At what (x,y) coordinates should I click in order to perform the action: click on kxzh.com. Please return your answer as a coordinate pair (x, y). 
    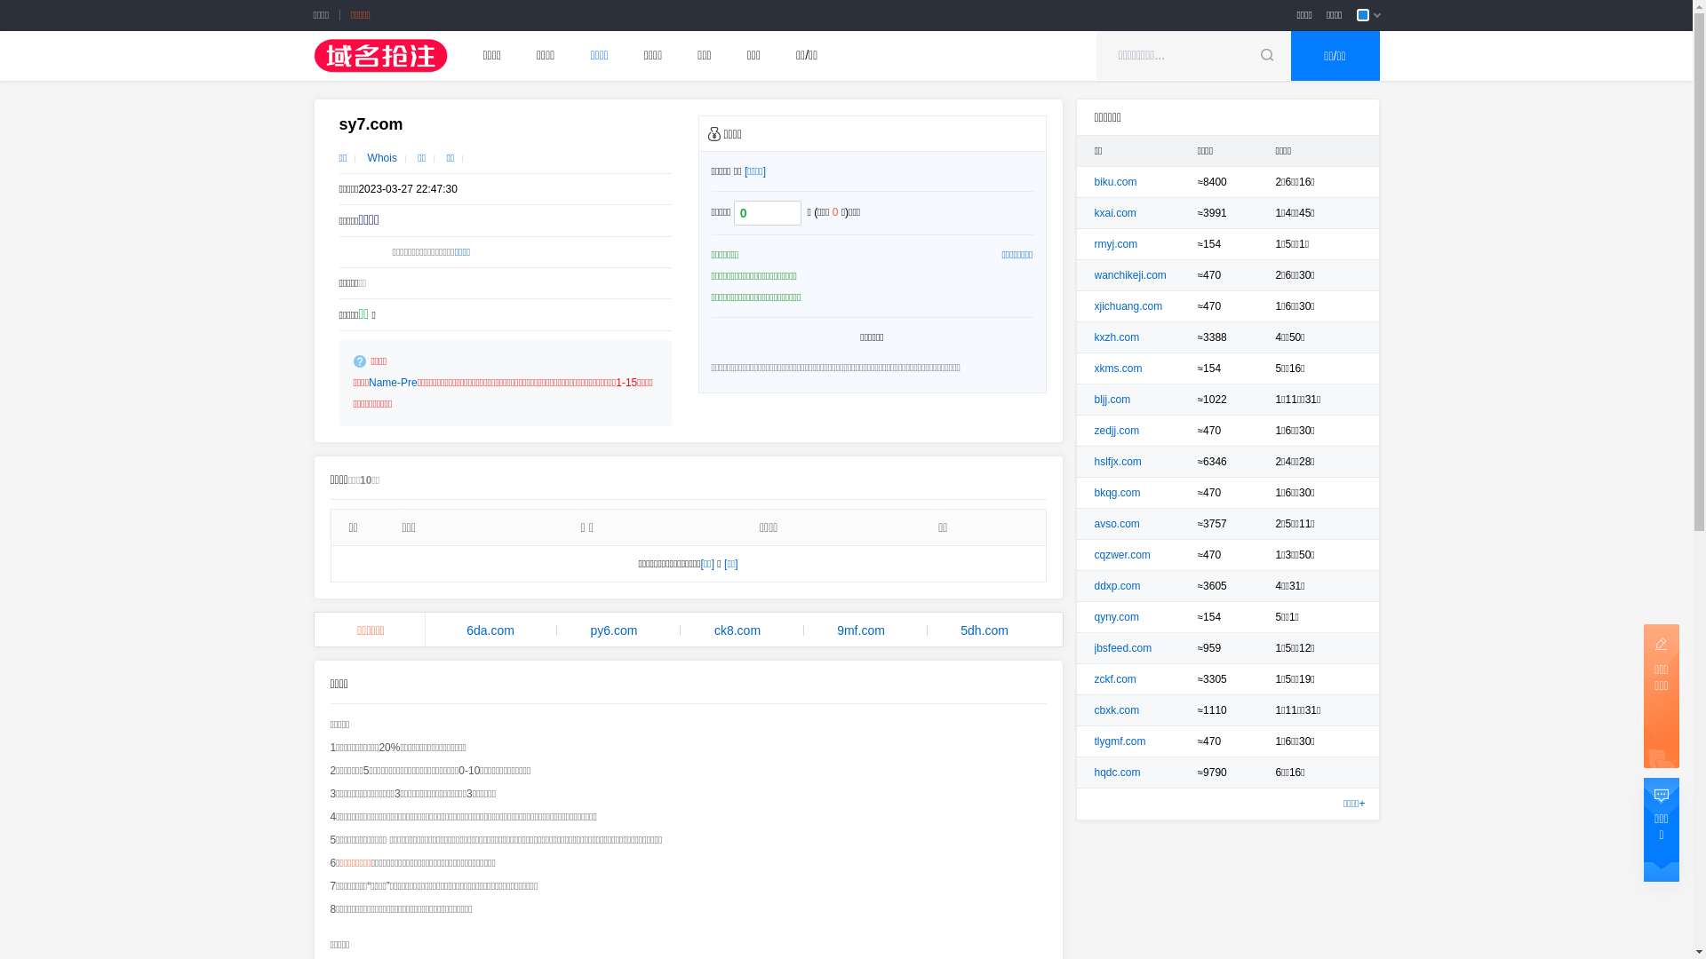
    Looking at the image, I should click on (1118, 337).